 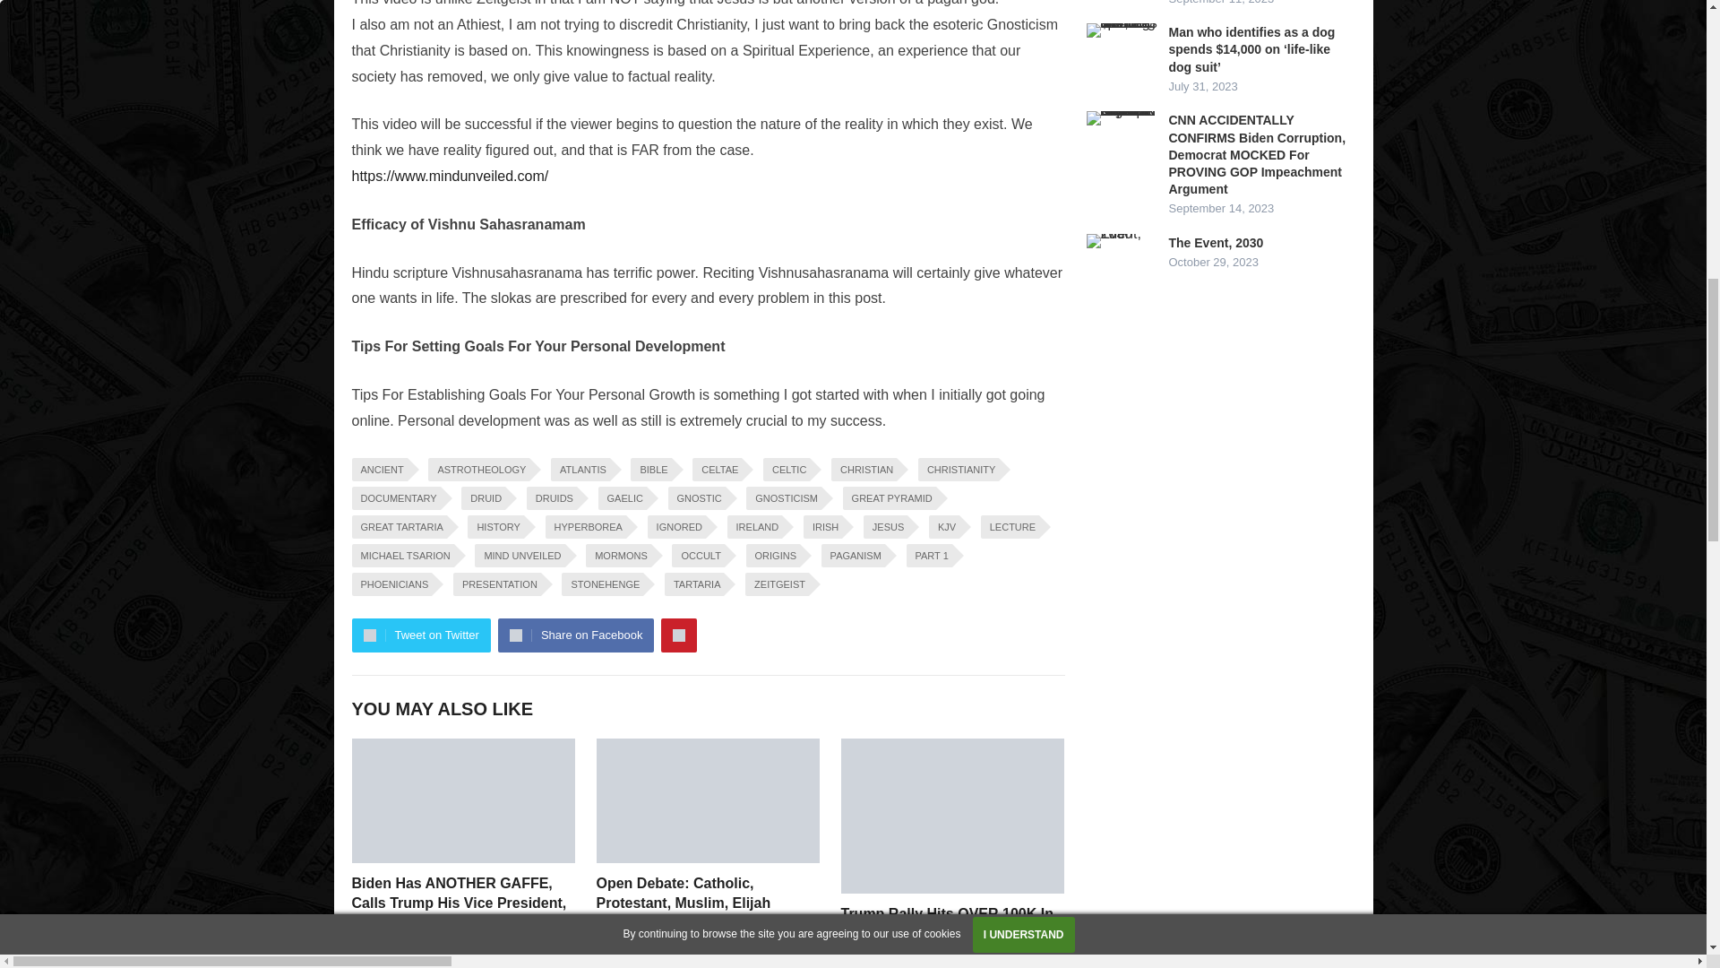 I want to click on BIBLE, so click(x=650, y=469).